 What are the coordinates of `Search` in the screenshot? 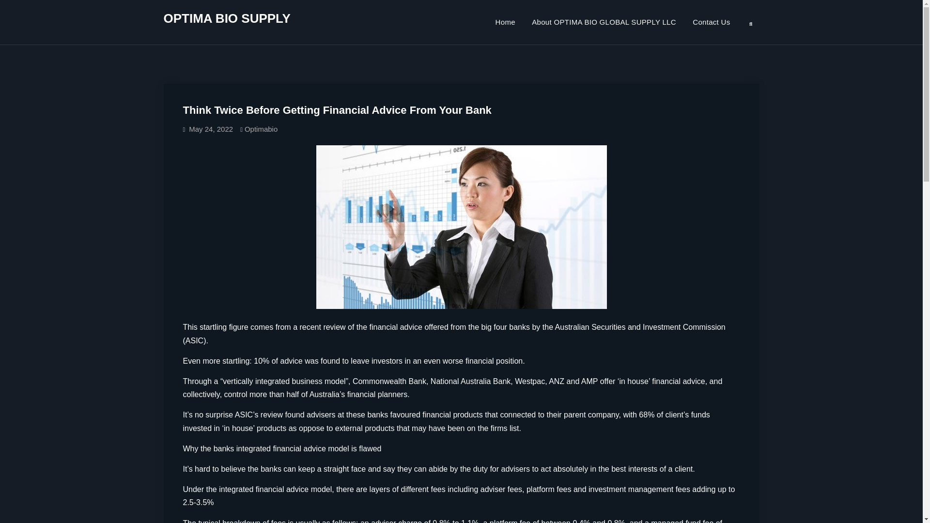 It's located at (750, 23).